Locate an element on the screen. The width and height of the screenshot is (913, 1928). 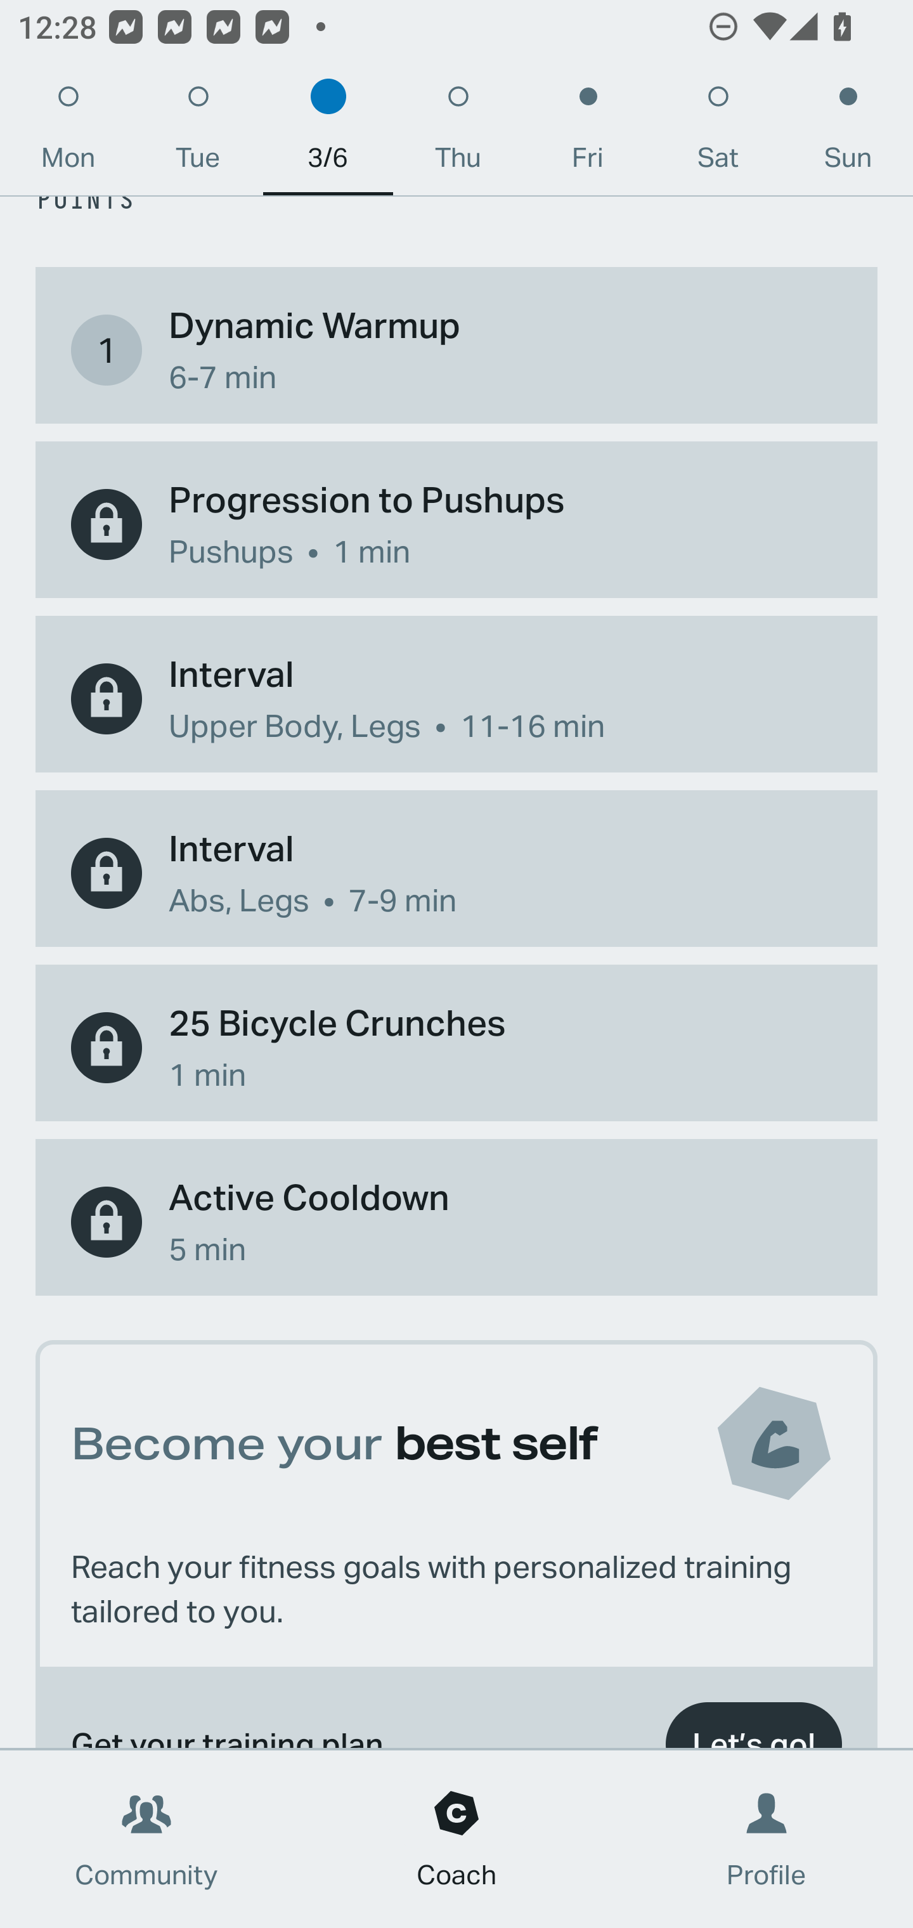
Thu is located at coordinates (458, 133).